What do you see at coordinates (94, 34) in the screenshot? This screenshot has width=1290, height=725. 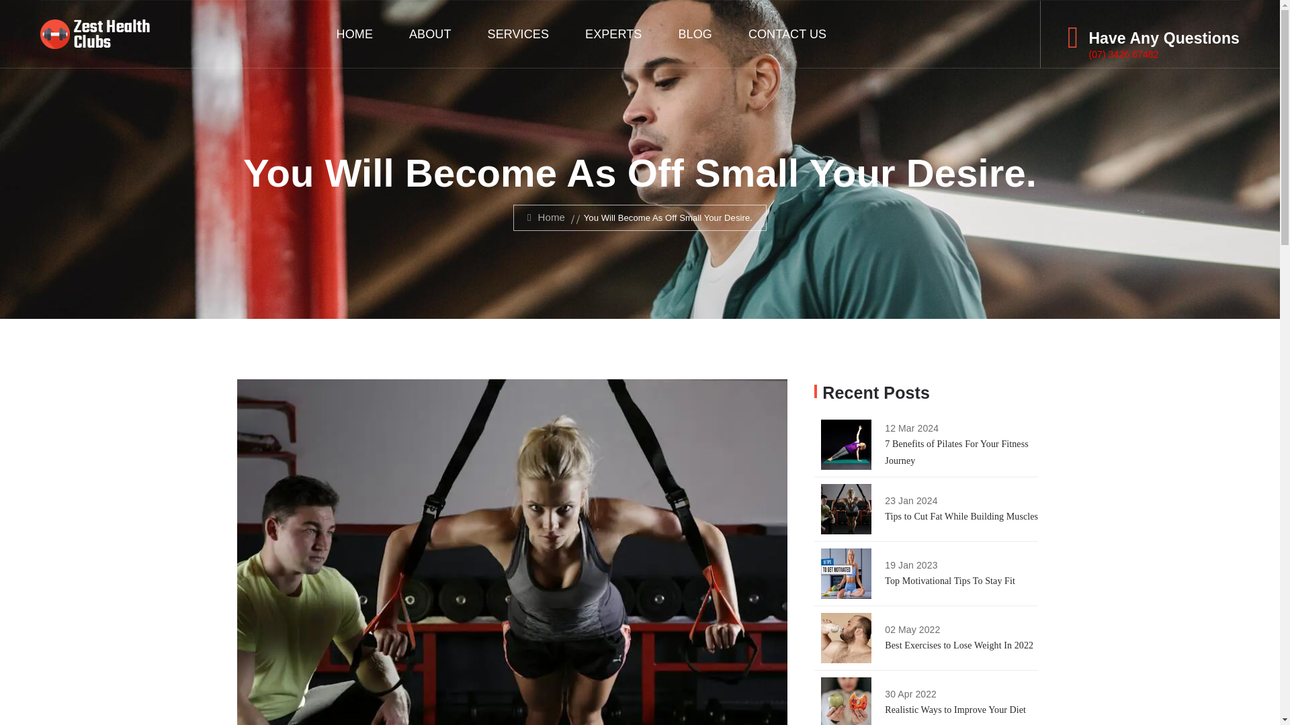 I see `Gimmer` at bounding box center [94, 34].